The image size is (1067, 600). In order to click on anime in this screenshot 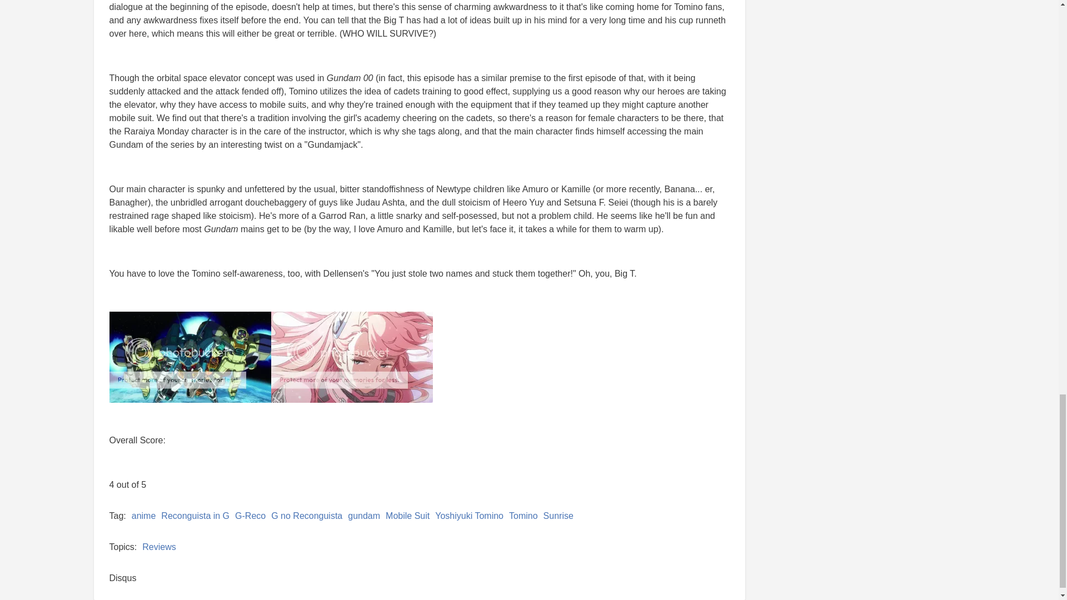, I will do `click(143, 516)`.